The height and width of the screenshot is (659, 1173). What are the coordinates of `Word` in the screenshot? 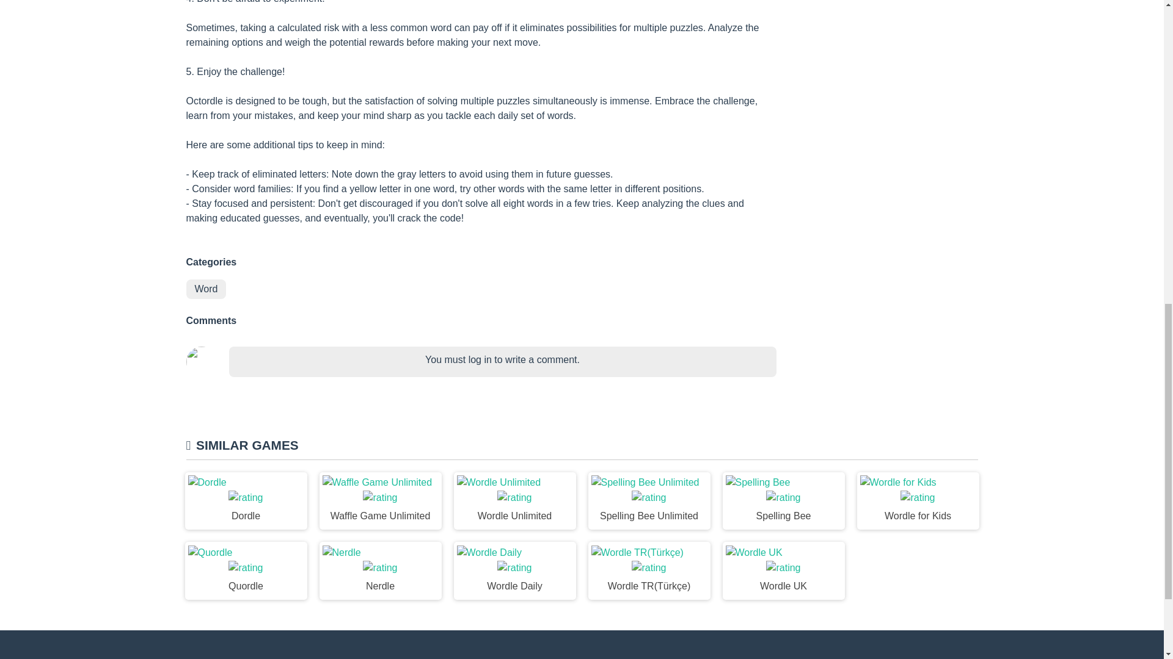 It's located at (205, 289).